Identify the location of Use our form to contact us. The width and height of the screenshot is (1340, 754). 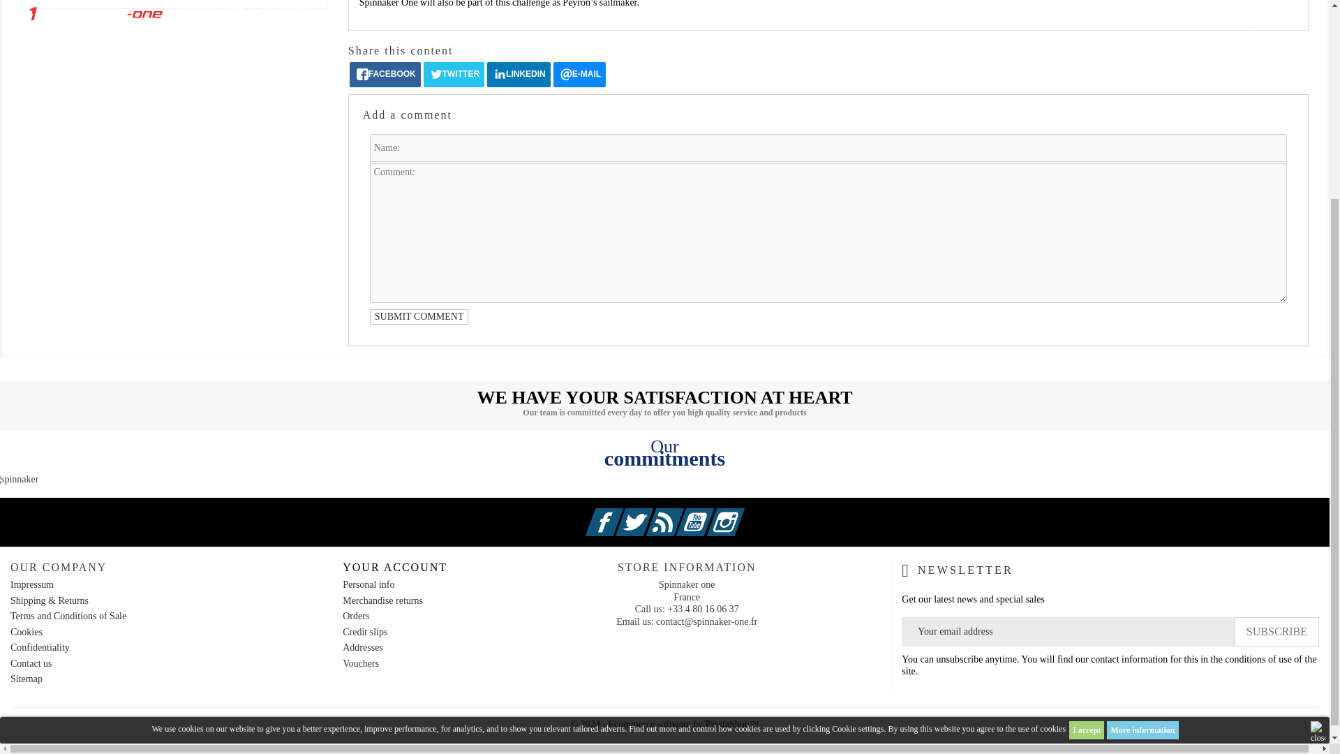
(31, 663).